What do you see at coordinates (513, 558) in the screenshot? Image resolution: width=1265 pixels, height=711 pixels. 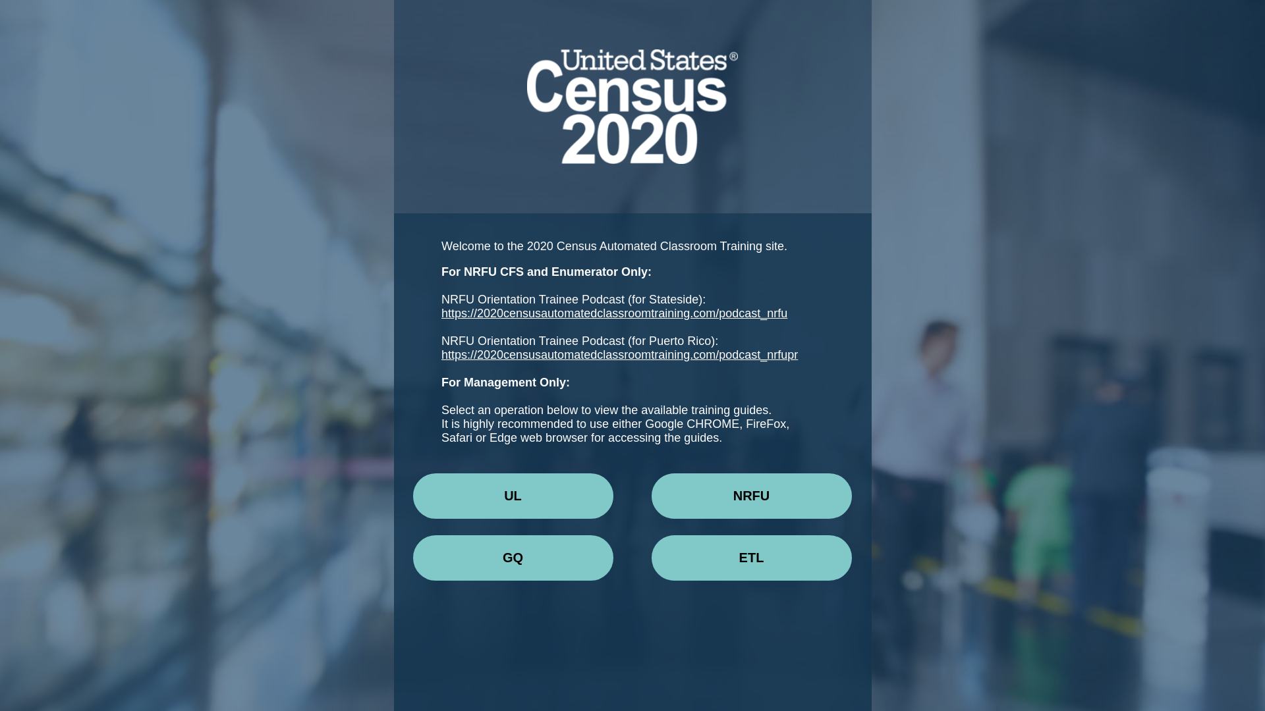 I see `GQ` at bounding box center [513, 558].